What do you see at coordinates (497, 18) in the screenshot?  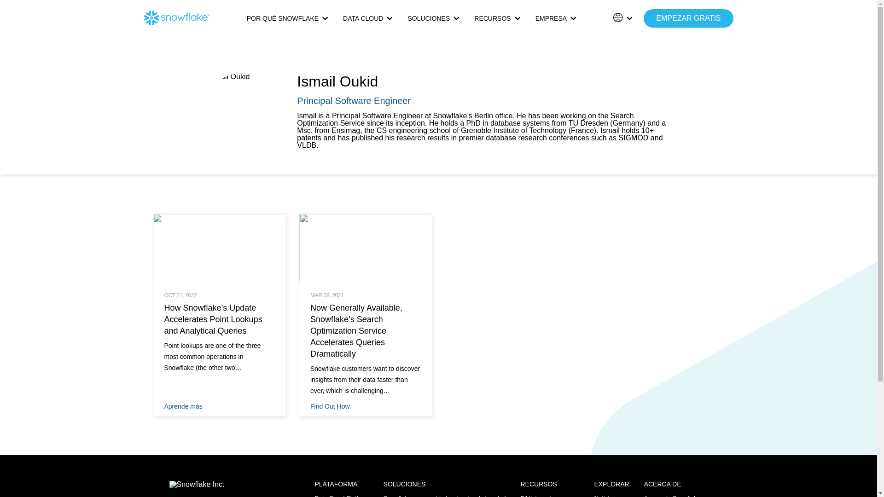 I see `RECURSOS` at bounding box center [497, 18].